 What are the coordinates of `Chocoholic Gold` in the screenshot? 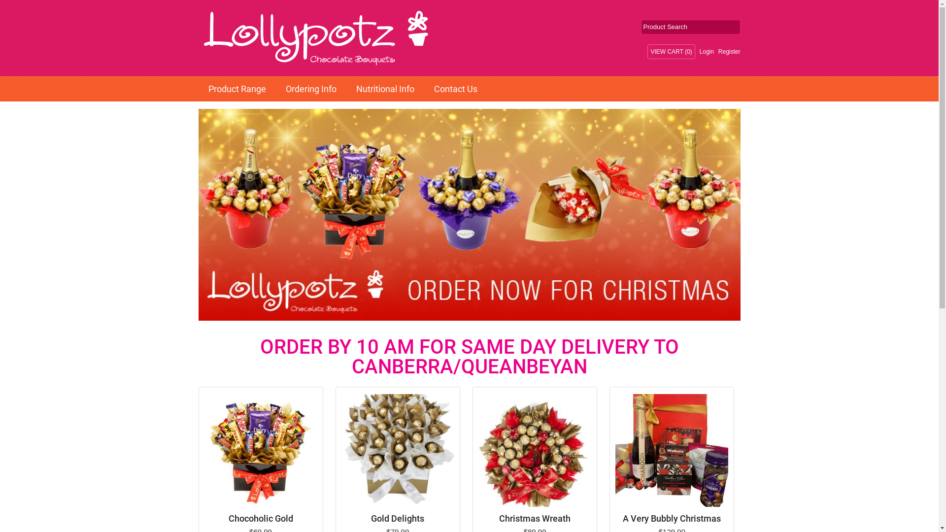 It's located at (260, 519).